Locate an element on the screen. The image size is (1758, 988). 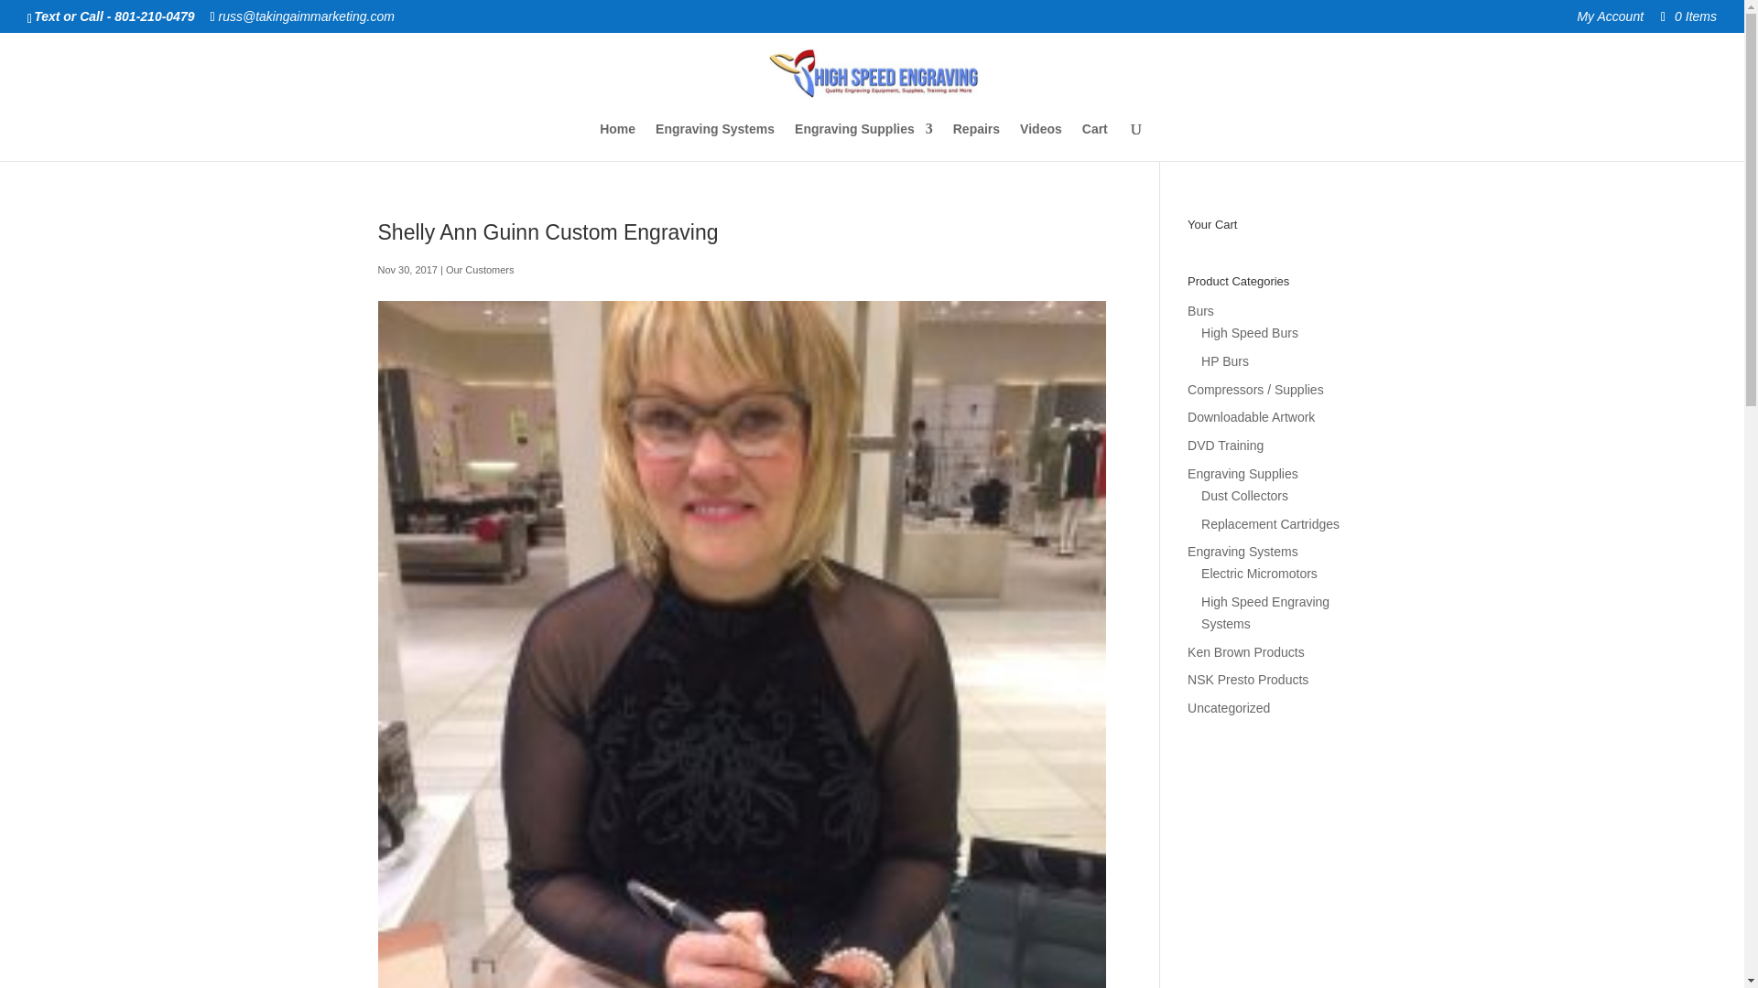
HP Burs is located at coordinates (1224, 360).